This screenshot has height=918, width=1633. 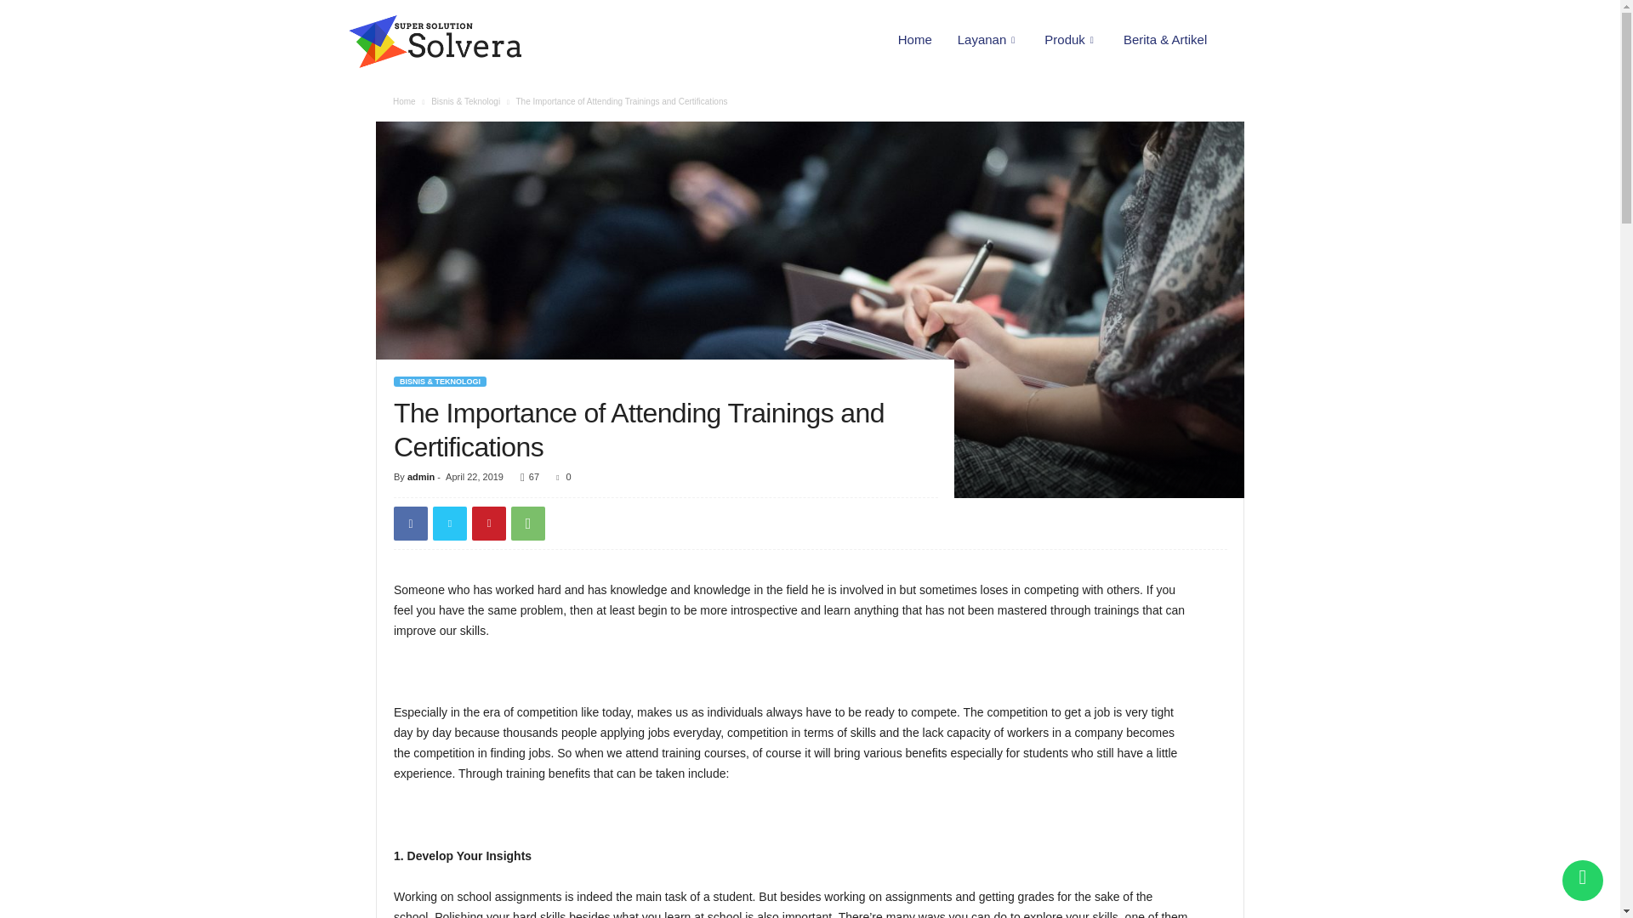 What do you see at coordinates (488, 524) in the screenshot?
I see `Pinterest` at bounding box center [488, 524].